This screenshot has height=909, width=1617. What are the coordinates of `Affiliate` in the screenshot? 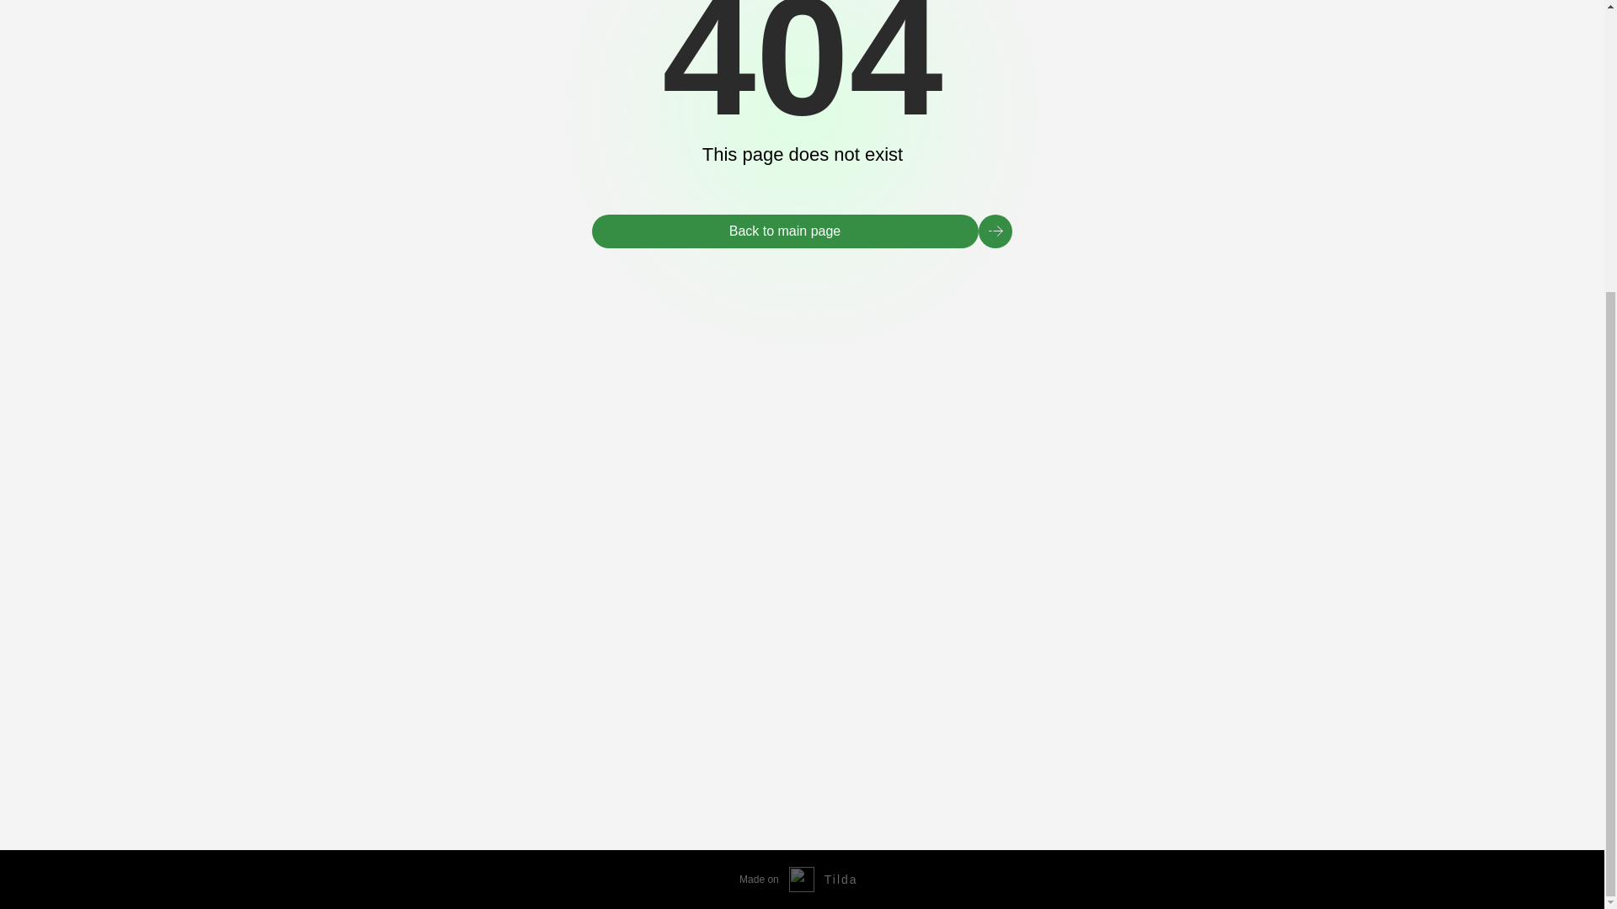 It's located at (990, 710).